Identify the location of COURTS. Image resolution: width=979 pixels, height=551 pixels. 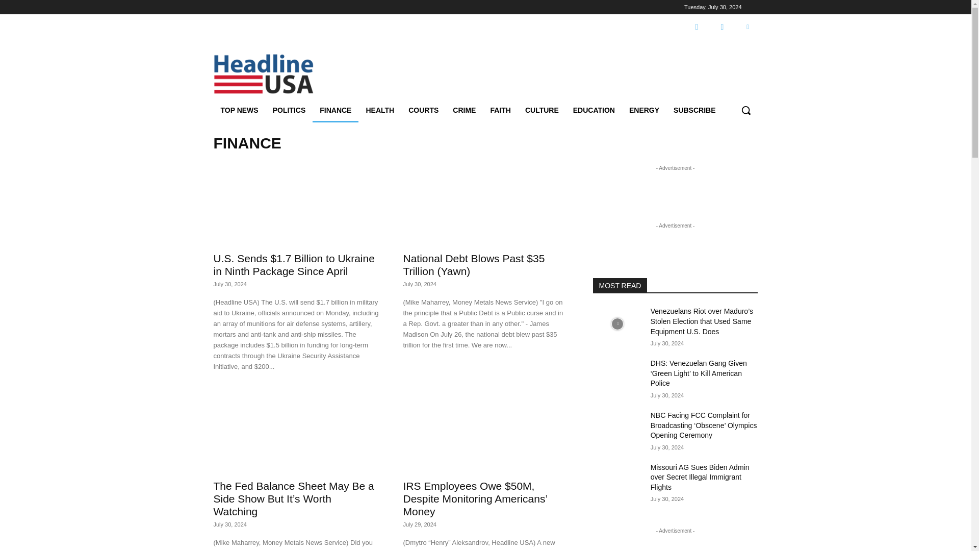
(423, 110).